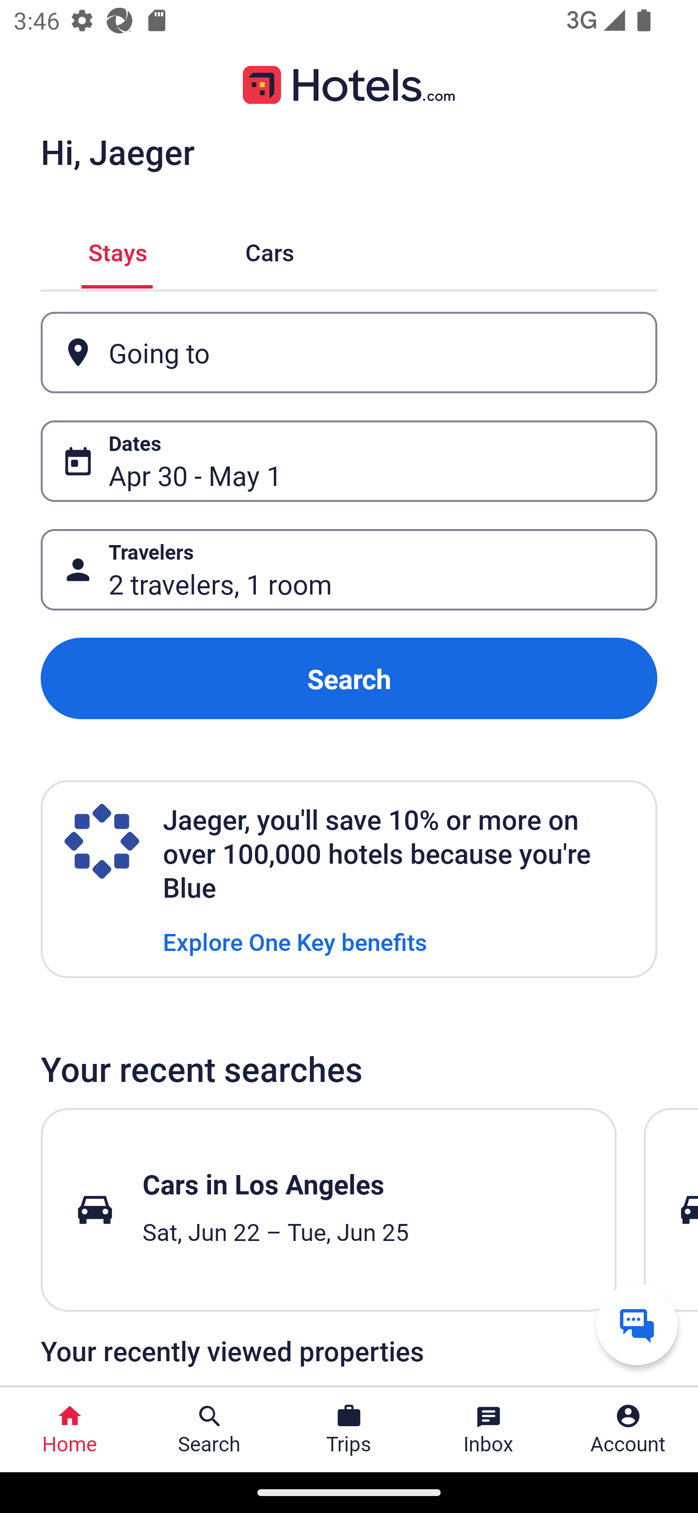 This screenshot has height=1513, width=698. What do you see at coordinates (637, 1324) in the screenshot?
I see `Get help from a virtual agent` at bounding box center [637, 1324].